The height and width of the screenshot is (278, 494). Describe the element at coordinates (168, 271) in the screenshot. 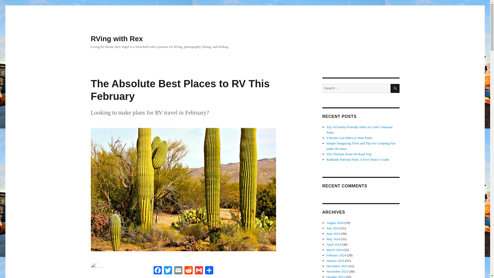

I see `Twitter` at that location.